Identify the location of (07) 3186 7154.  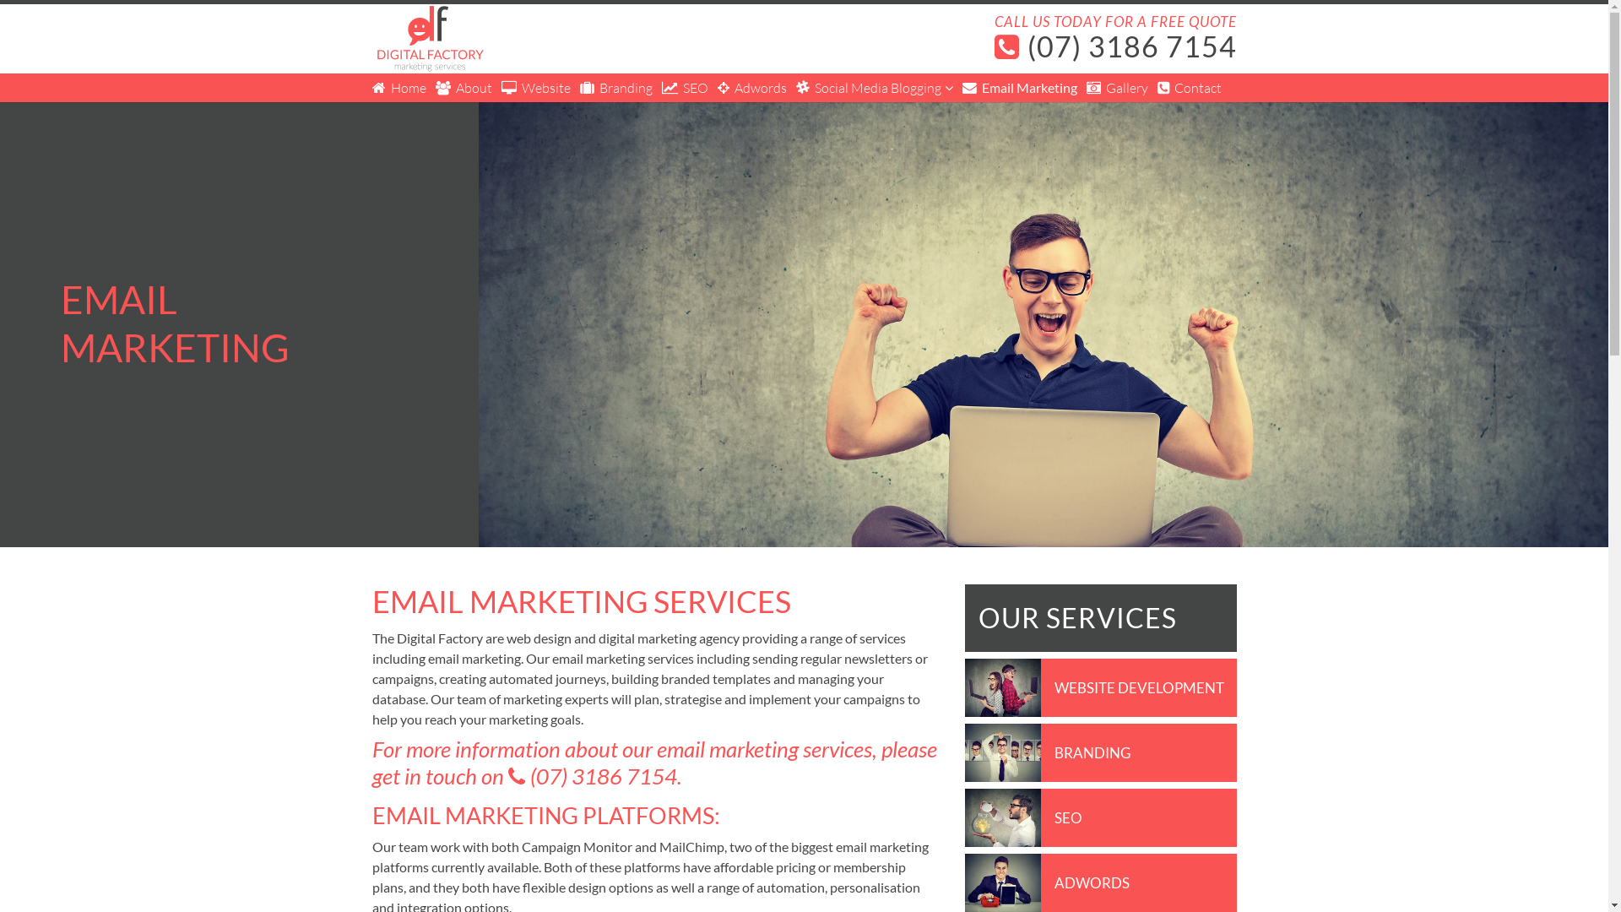
(593, 777).